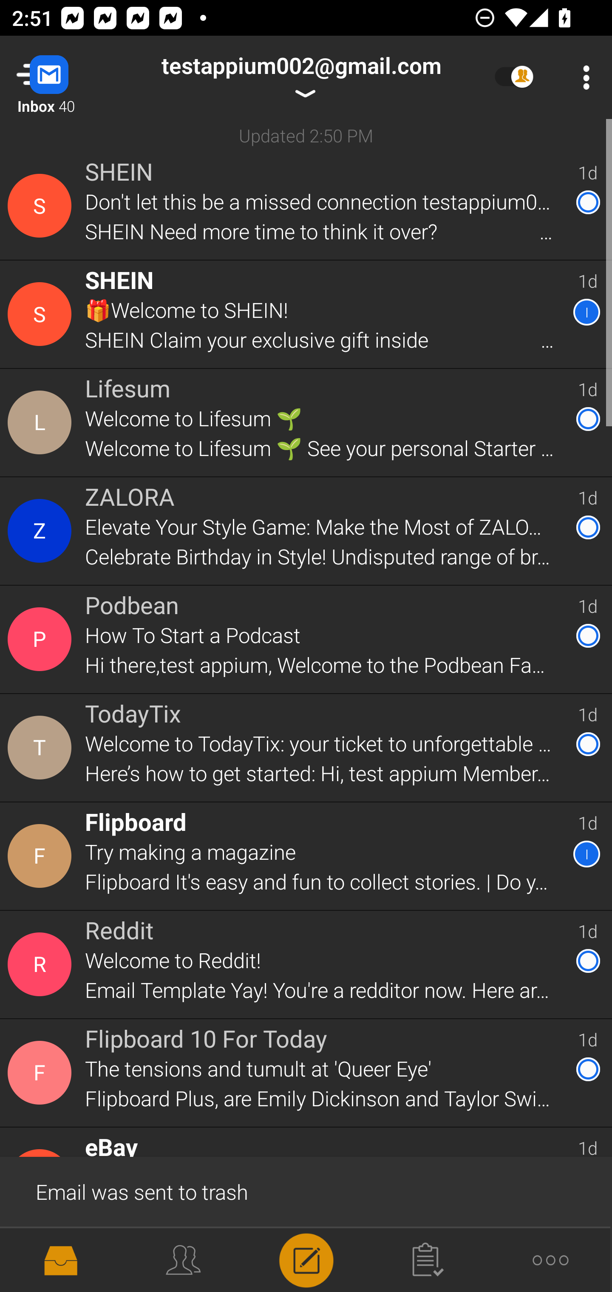 The width and height of the screenshot is (612, 1292). Describe the element at coordinates (42, 1073) in the screenshot. I see `Contact Details` at that location.